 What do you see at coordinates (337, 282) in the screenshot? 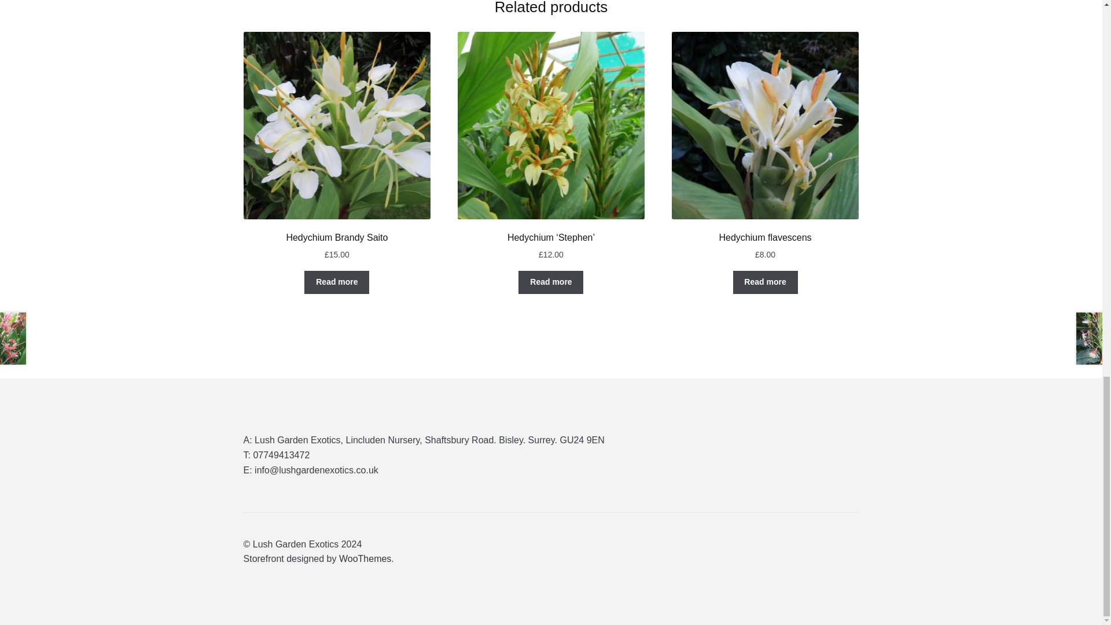
I see `Read more` at bounding box center [337, 282].